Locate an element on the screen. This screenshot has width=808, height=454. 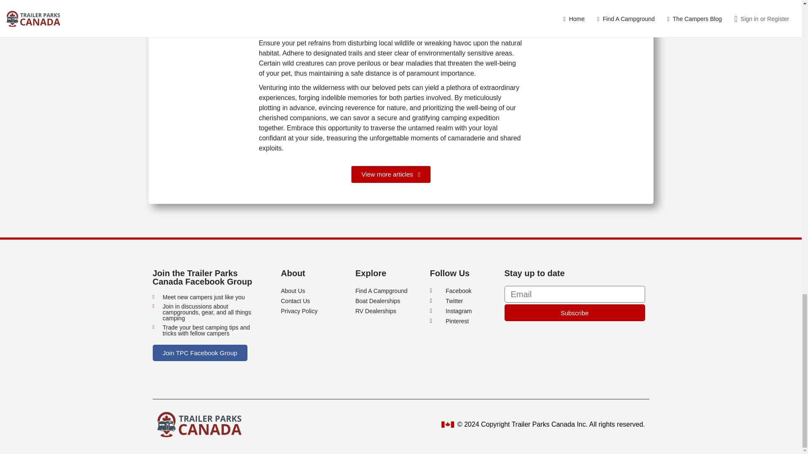
View more articles is located at coordinates (391, 174).